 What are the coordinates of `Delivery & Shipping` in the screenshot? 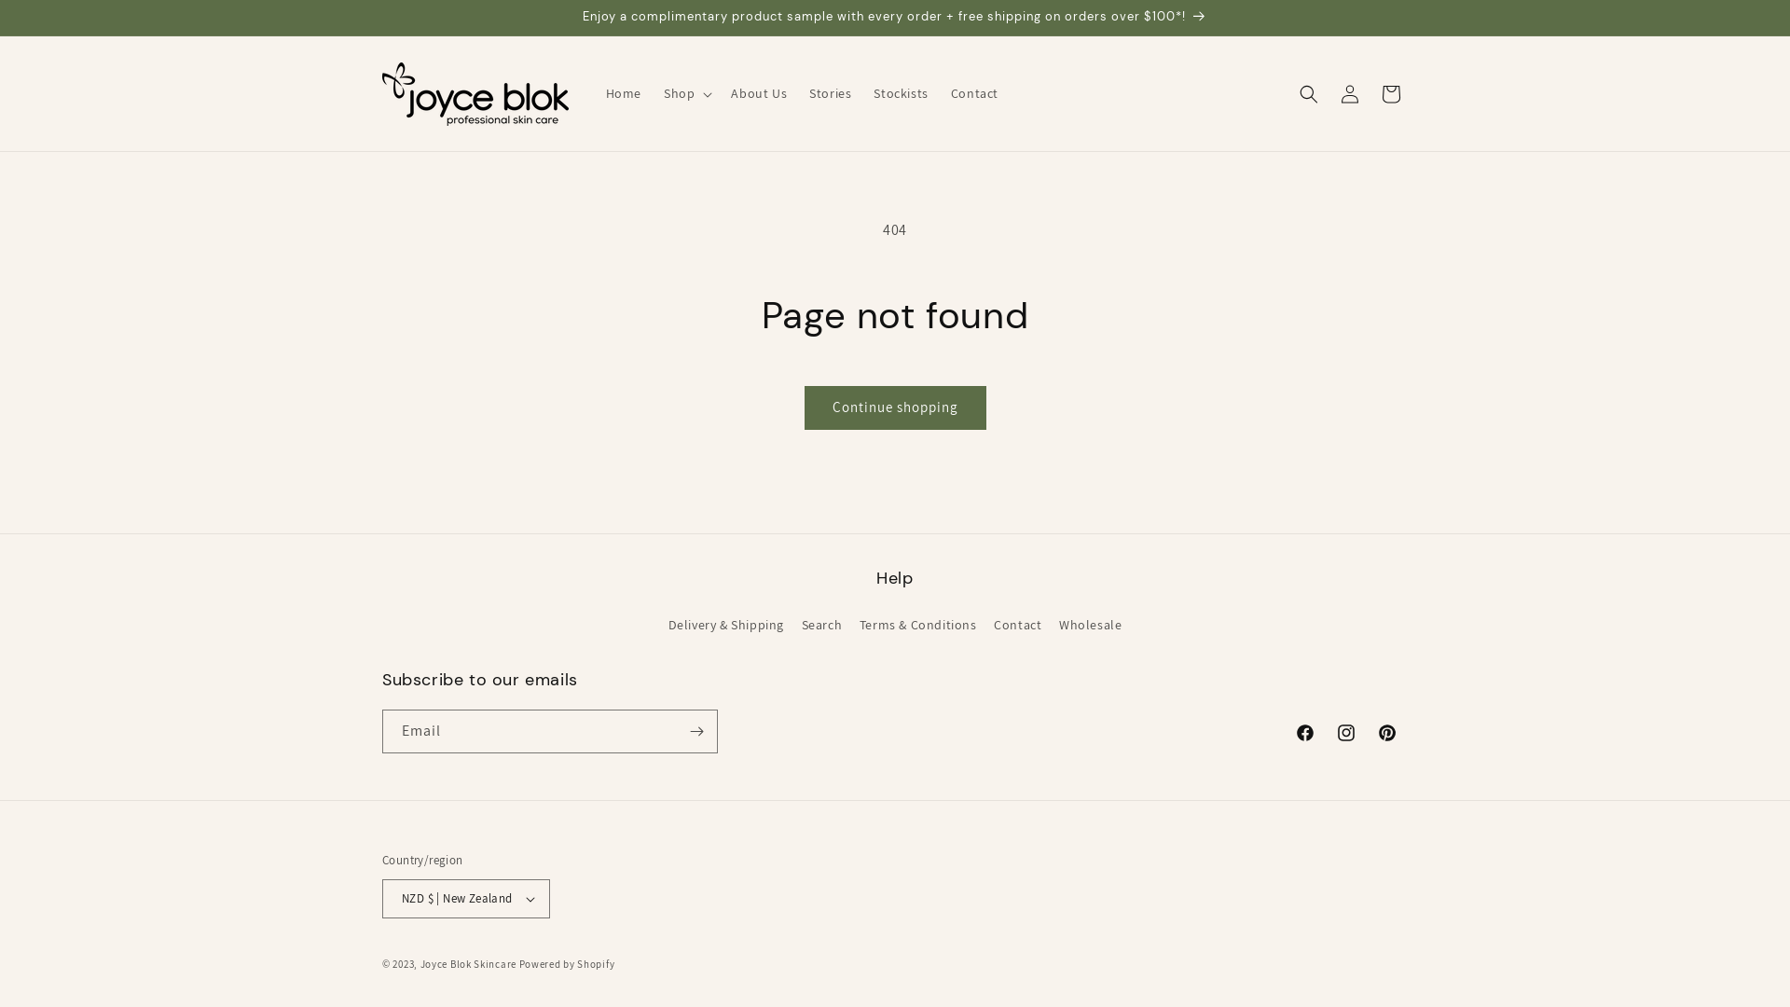 It's located at (726, 628).